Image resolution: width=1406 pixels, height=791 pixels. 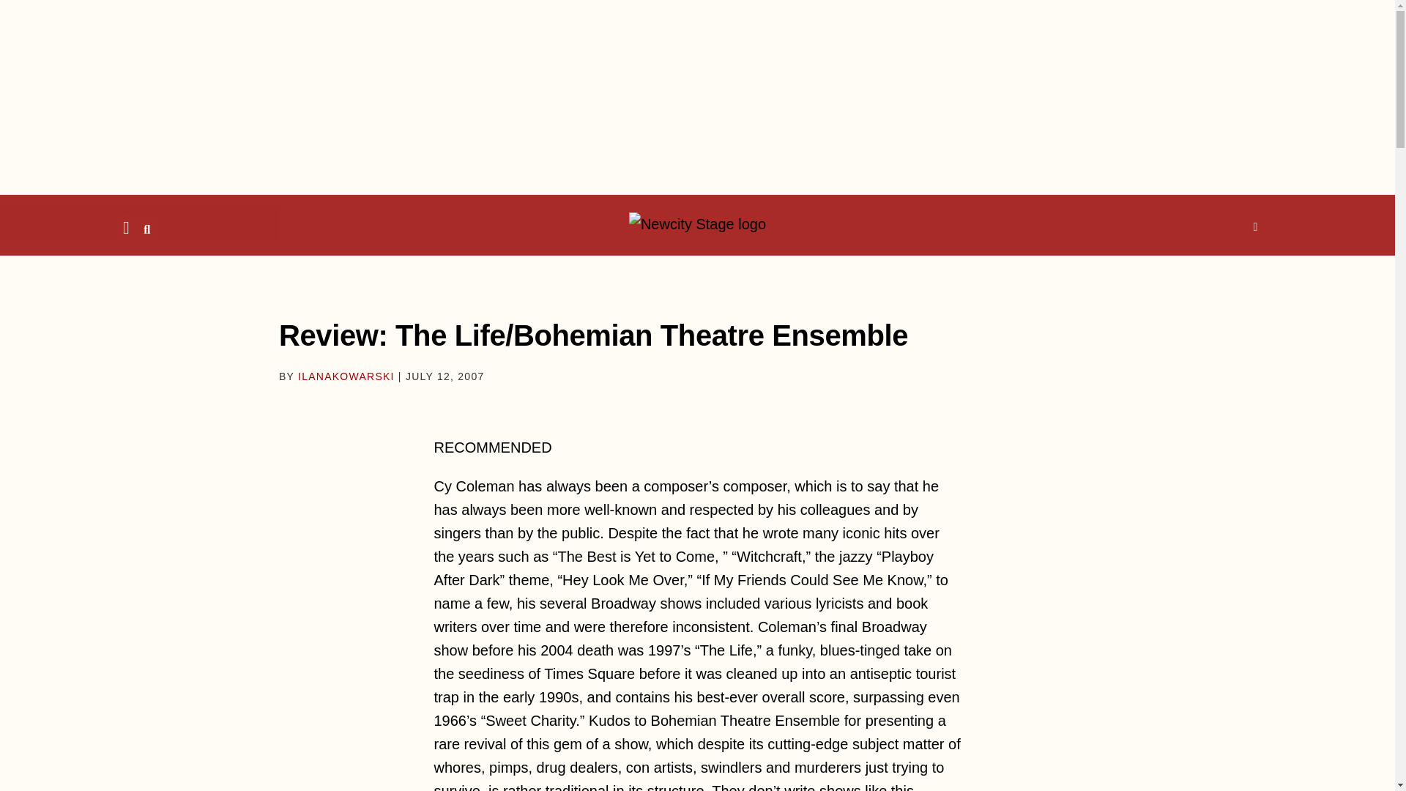 I want to click on ILANAKOWARSKI, so click(x=346, y=376).